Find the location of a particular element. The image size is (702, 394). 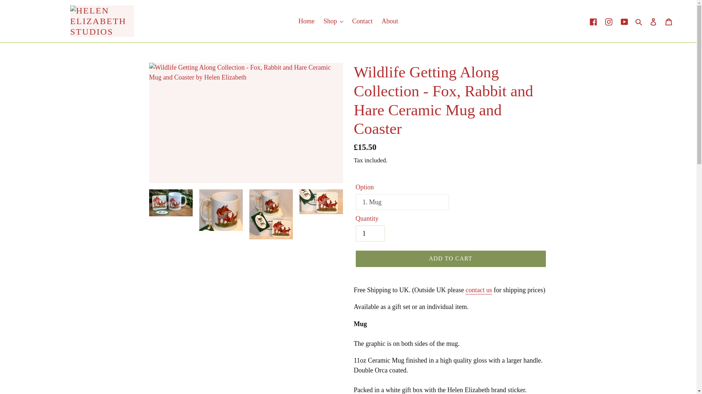

Log in is located at coordinates (653, 21).